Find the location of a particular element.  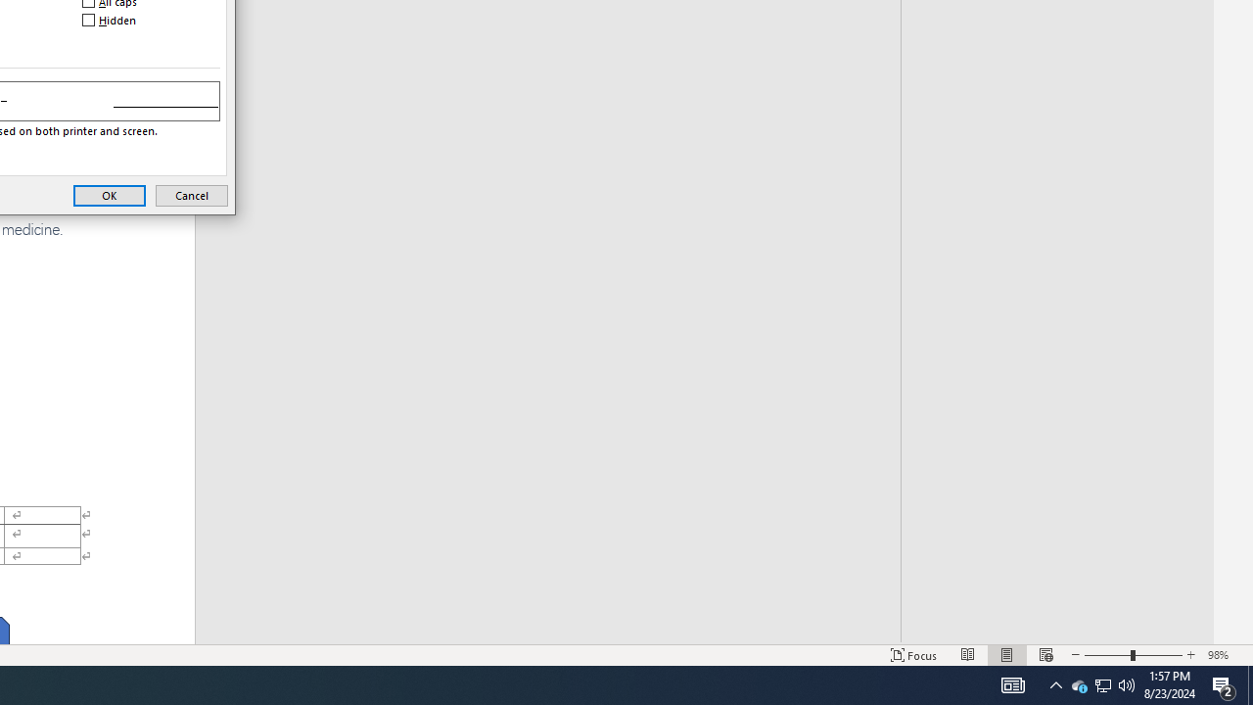

Zoom Out is located at coordinates (1107, 654).